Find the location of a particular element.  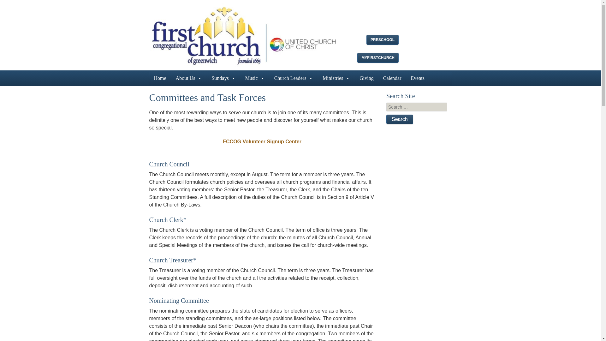

Home is located at coordinates (160, 78).